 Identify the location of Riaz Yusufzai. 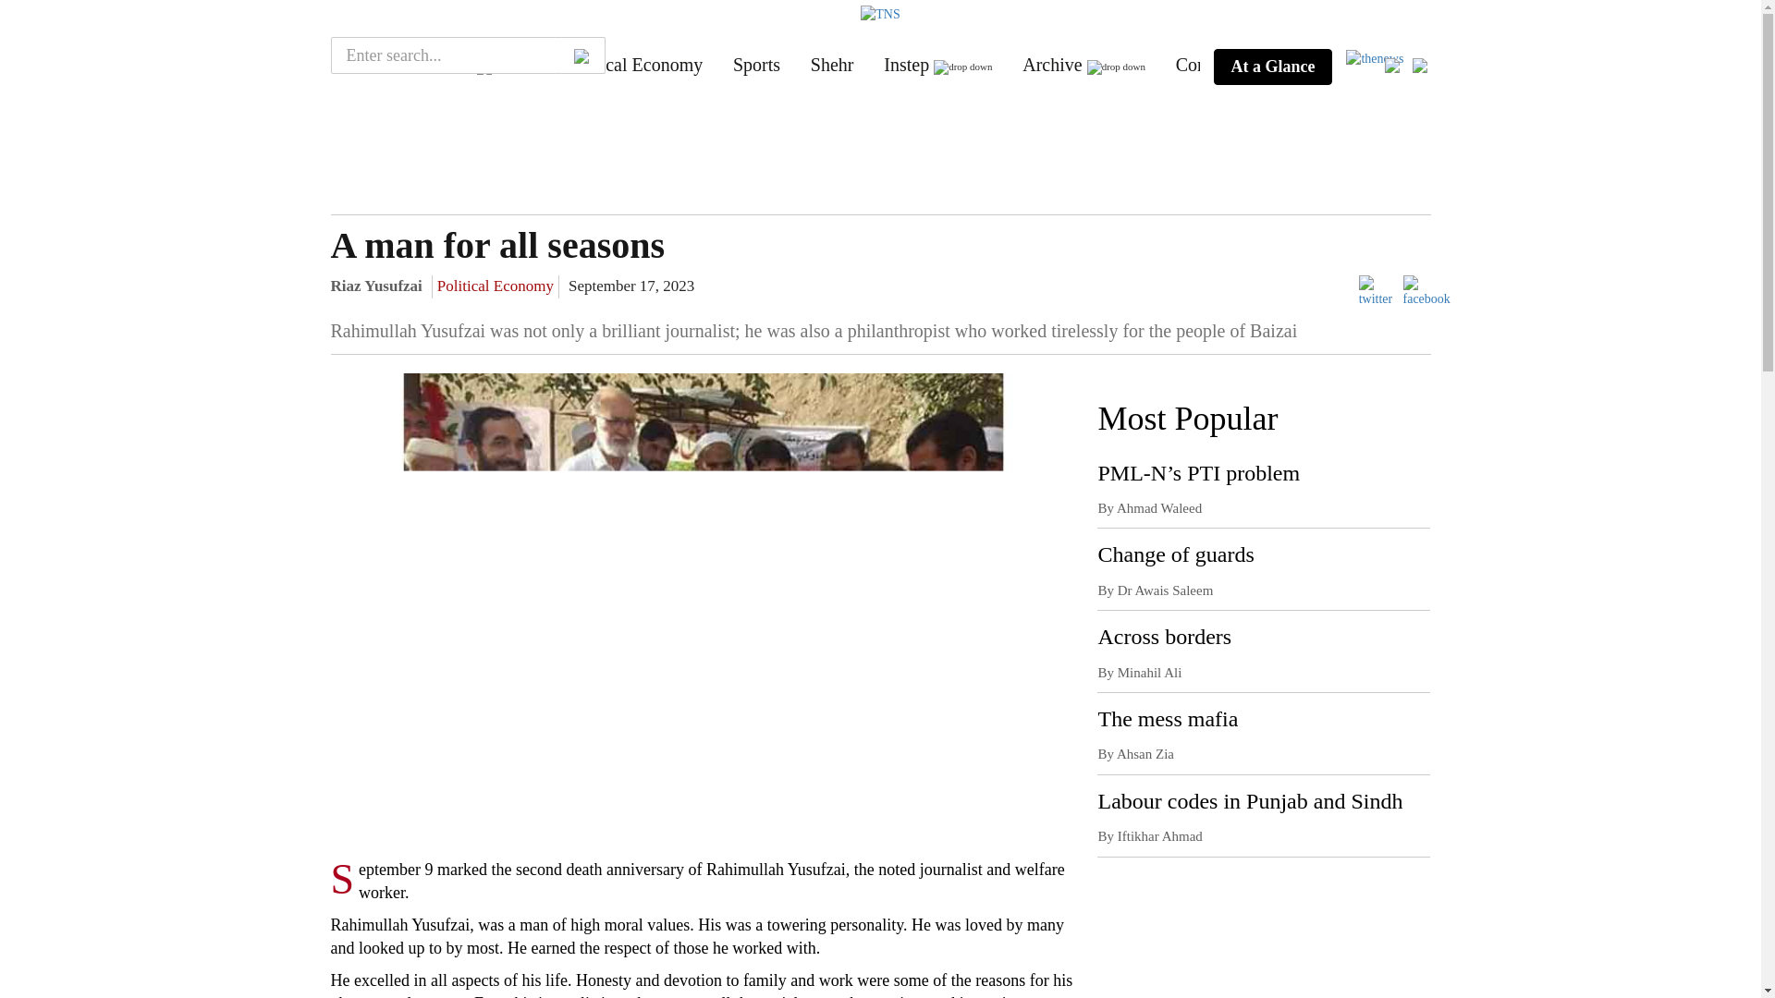
(375, 286).